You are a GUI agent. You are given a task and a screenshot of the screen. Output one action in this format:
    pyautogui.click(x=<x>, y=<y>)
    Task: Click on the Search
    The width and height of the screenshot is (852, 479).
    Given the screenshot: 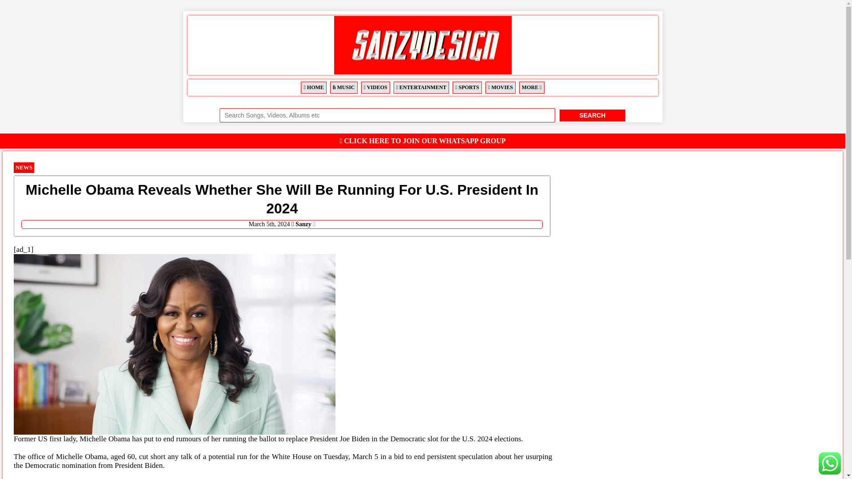 What is the action you would take?
    pyautogui.click(x=592, y=115)
    